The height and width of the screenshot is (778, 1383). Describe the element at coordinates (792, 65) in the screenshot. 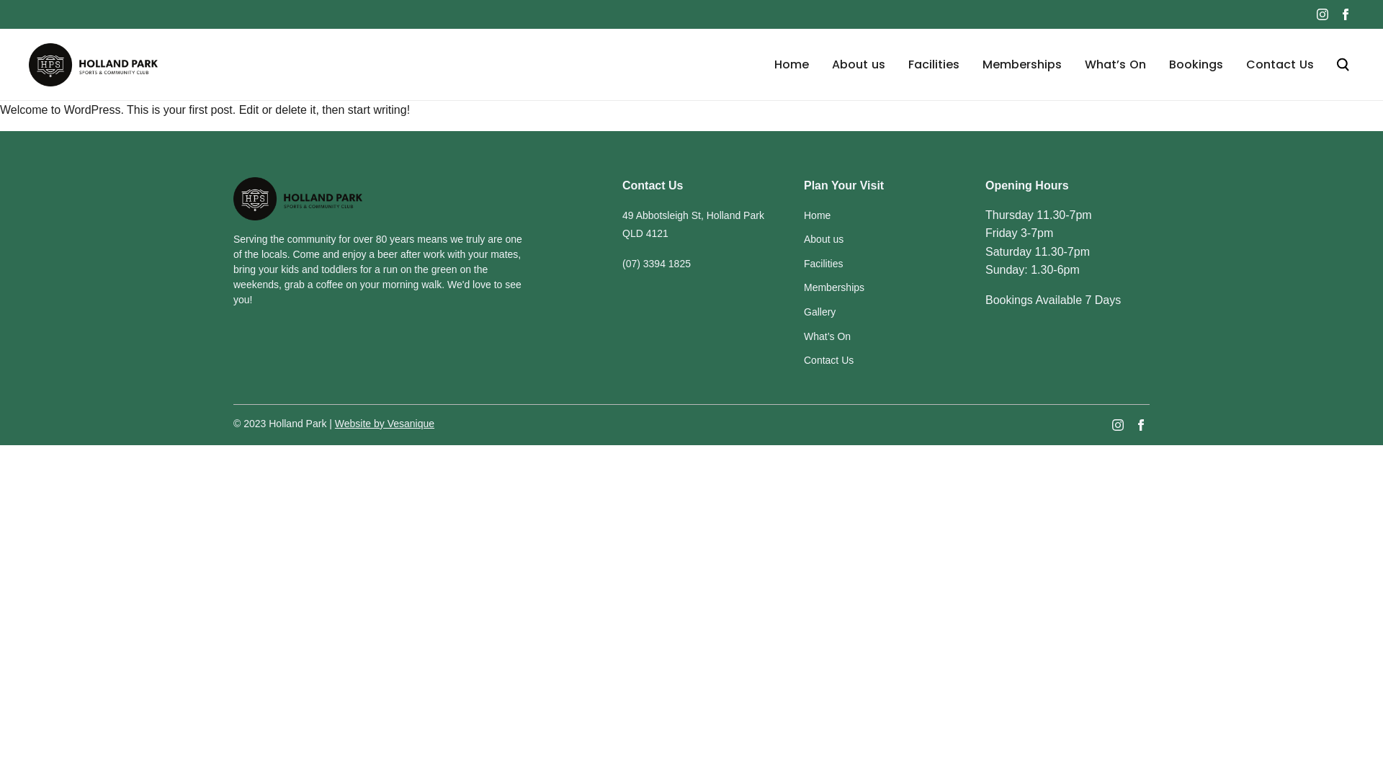

I see `Home` at that location.